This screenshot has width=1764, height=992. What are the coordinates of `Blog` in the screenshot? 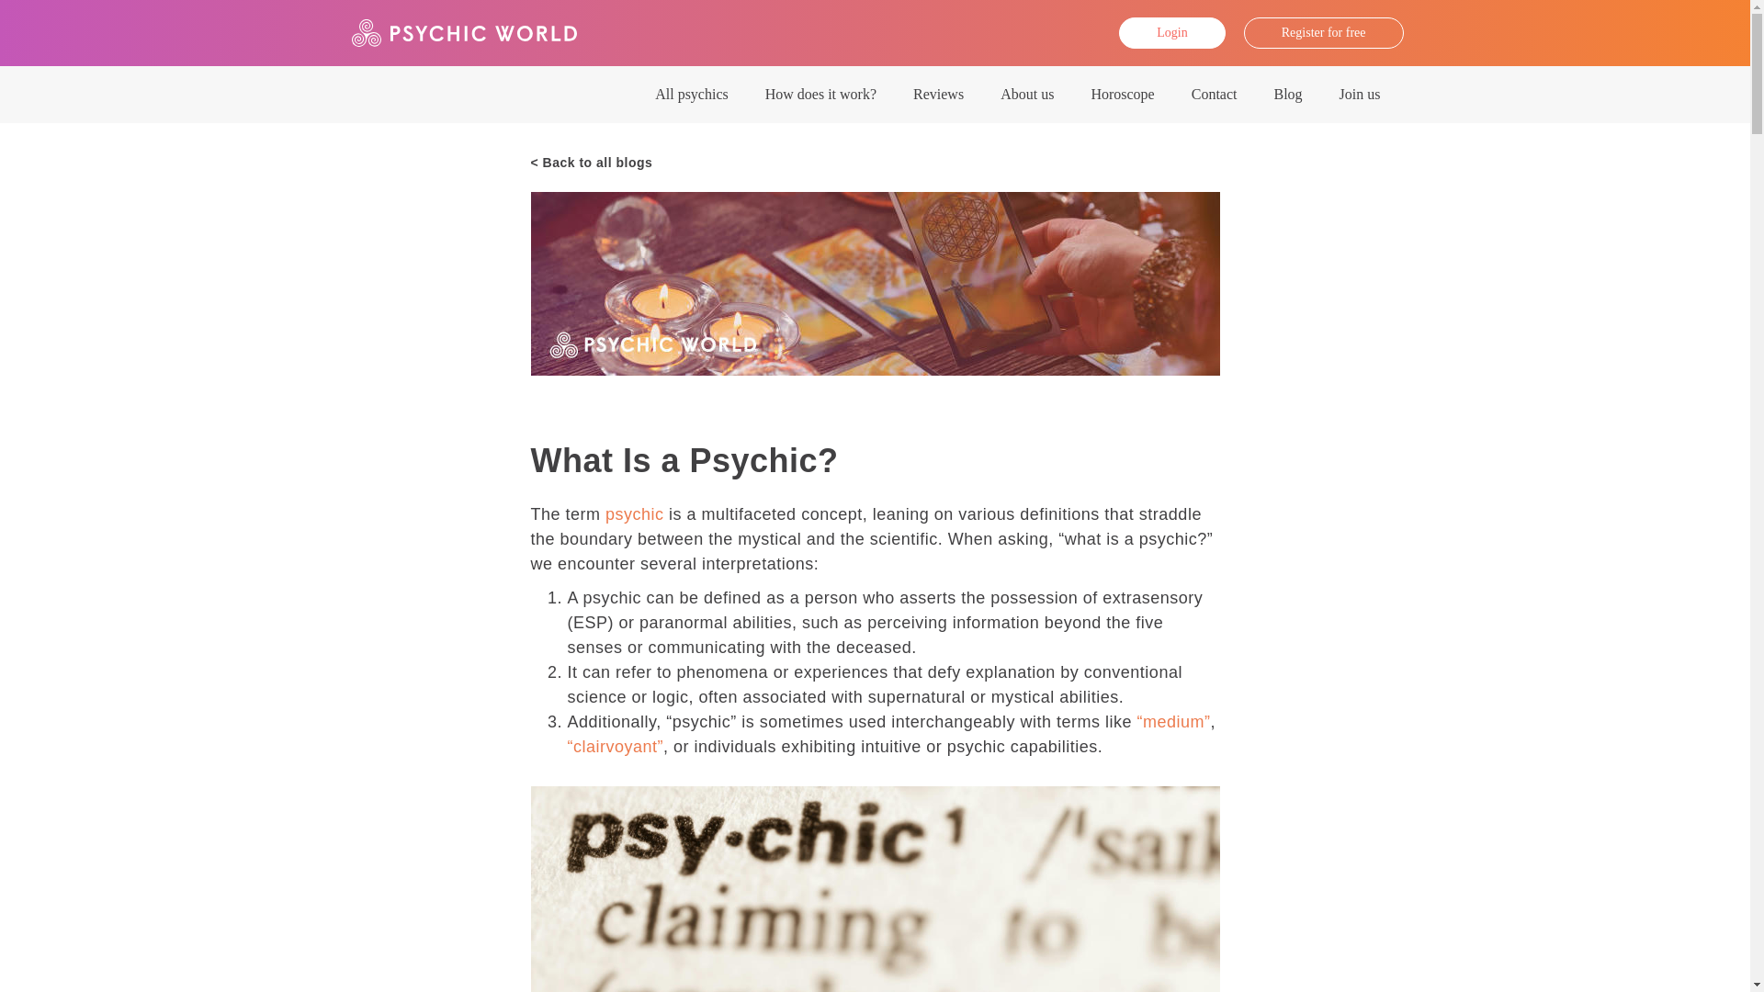 It's located at (1286, 94).